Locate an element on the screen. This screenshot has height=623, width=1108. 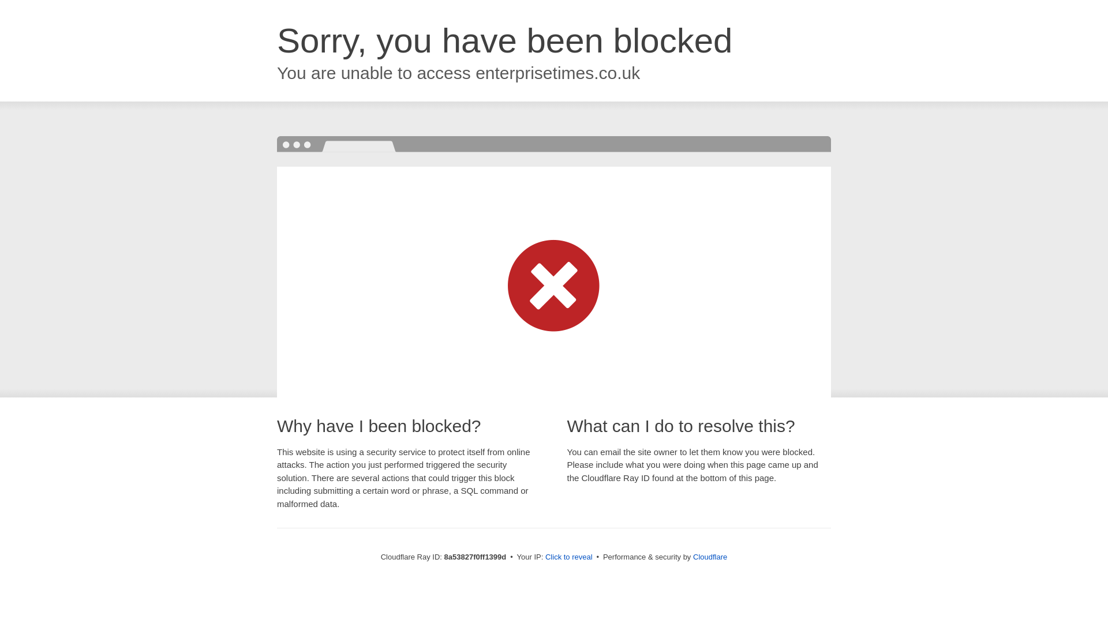
Cloudflare is located at coordinates (710, 557).